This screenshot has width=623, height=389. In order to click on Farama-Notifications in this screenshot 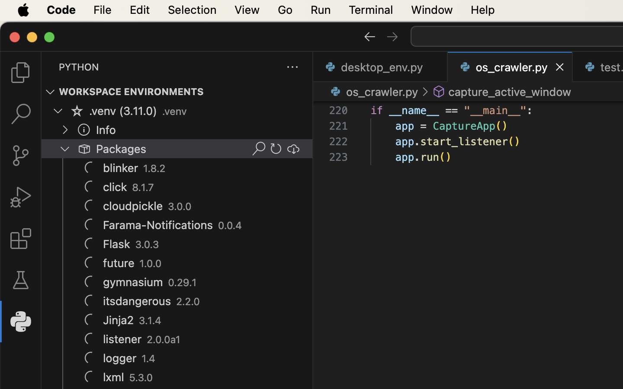, I will do `click(158, 225)`.